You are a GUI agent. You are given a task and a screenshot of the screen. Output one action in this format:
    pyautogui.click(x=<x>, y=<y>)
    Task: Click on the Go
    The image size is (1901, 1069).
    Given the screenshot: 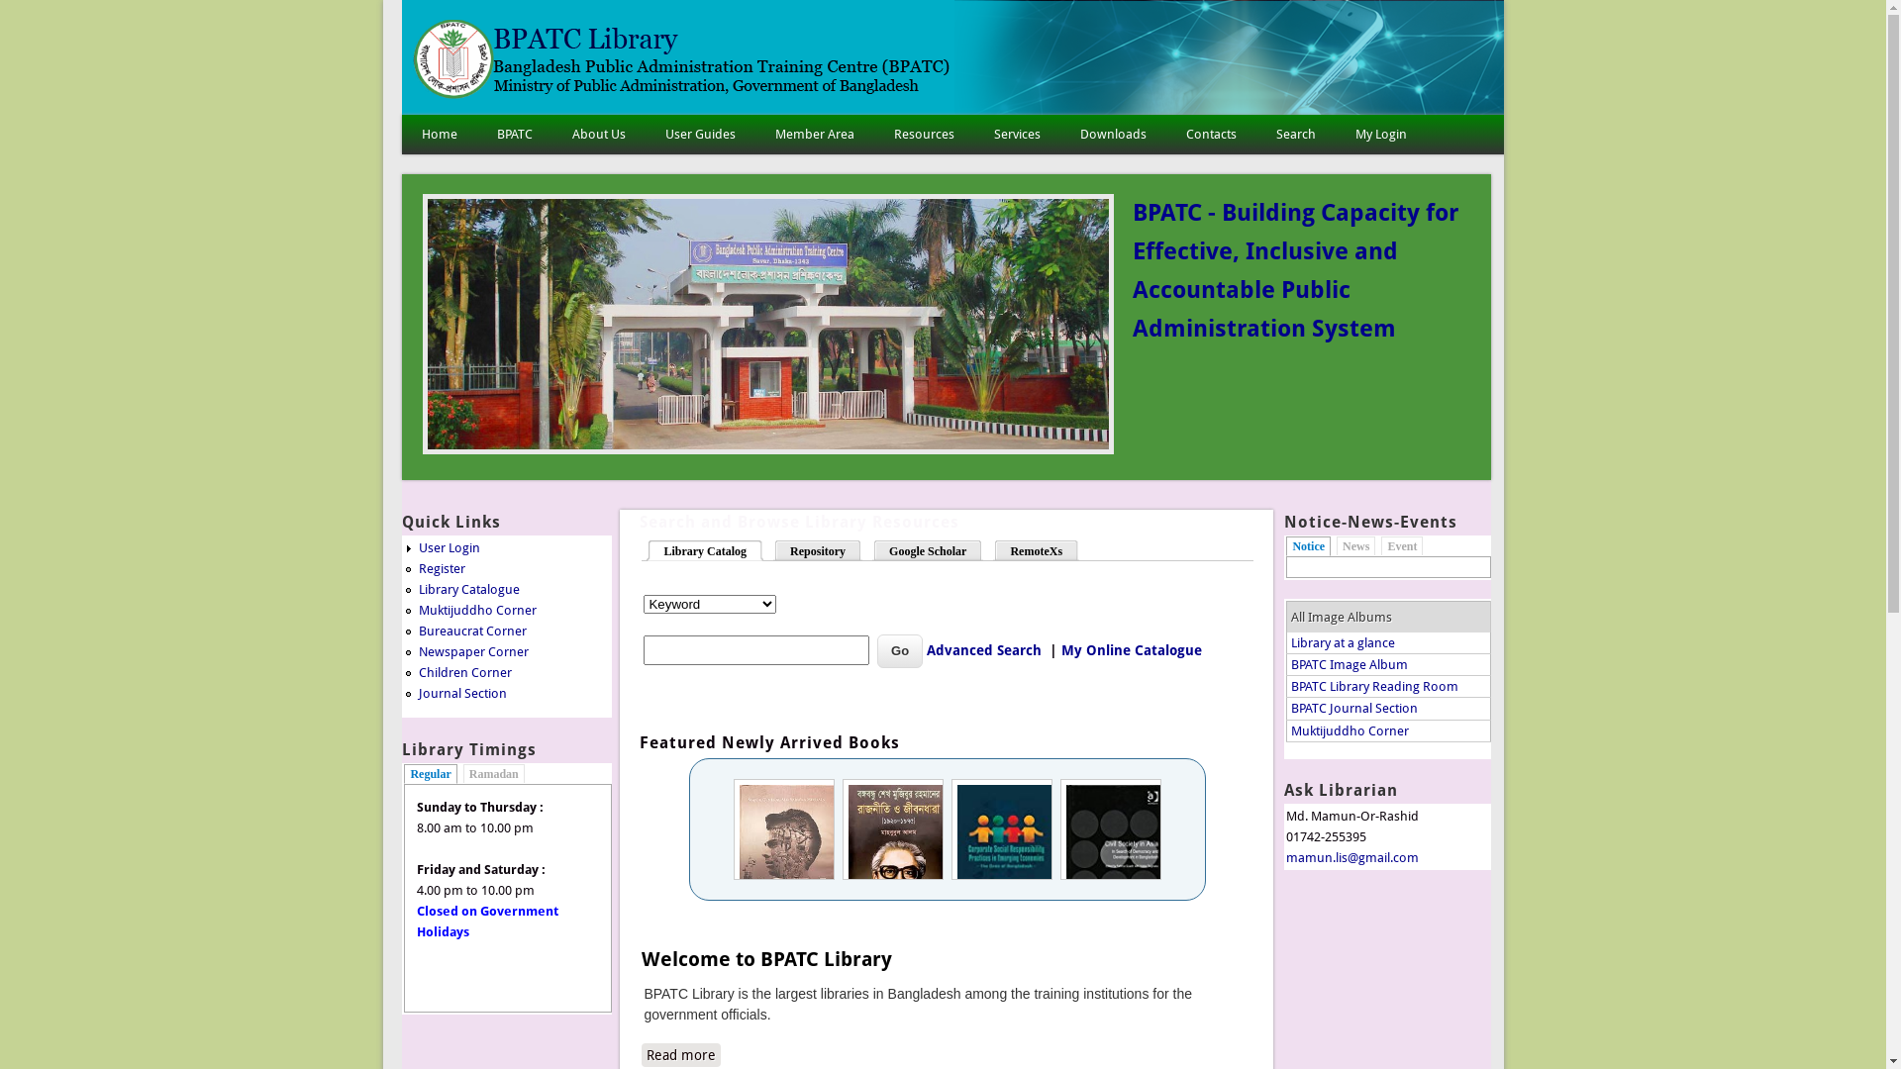 What is the action you would take?
    pyautogui.click(x=900, y=651)
    